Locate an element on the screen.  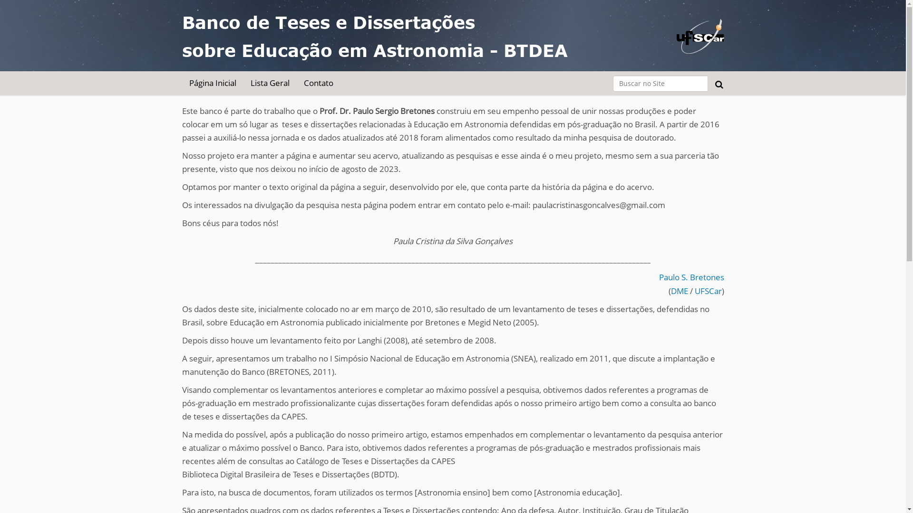
Contato is located at coordinates (319, 83).